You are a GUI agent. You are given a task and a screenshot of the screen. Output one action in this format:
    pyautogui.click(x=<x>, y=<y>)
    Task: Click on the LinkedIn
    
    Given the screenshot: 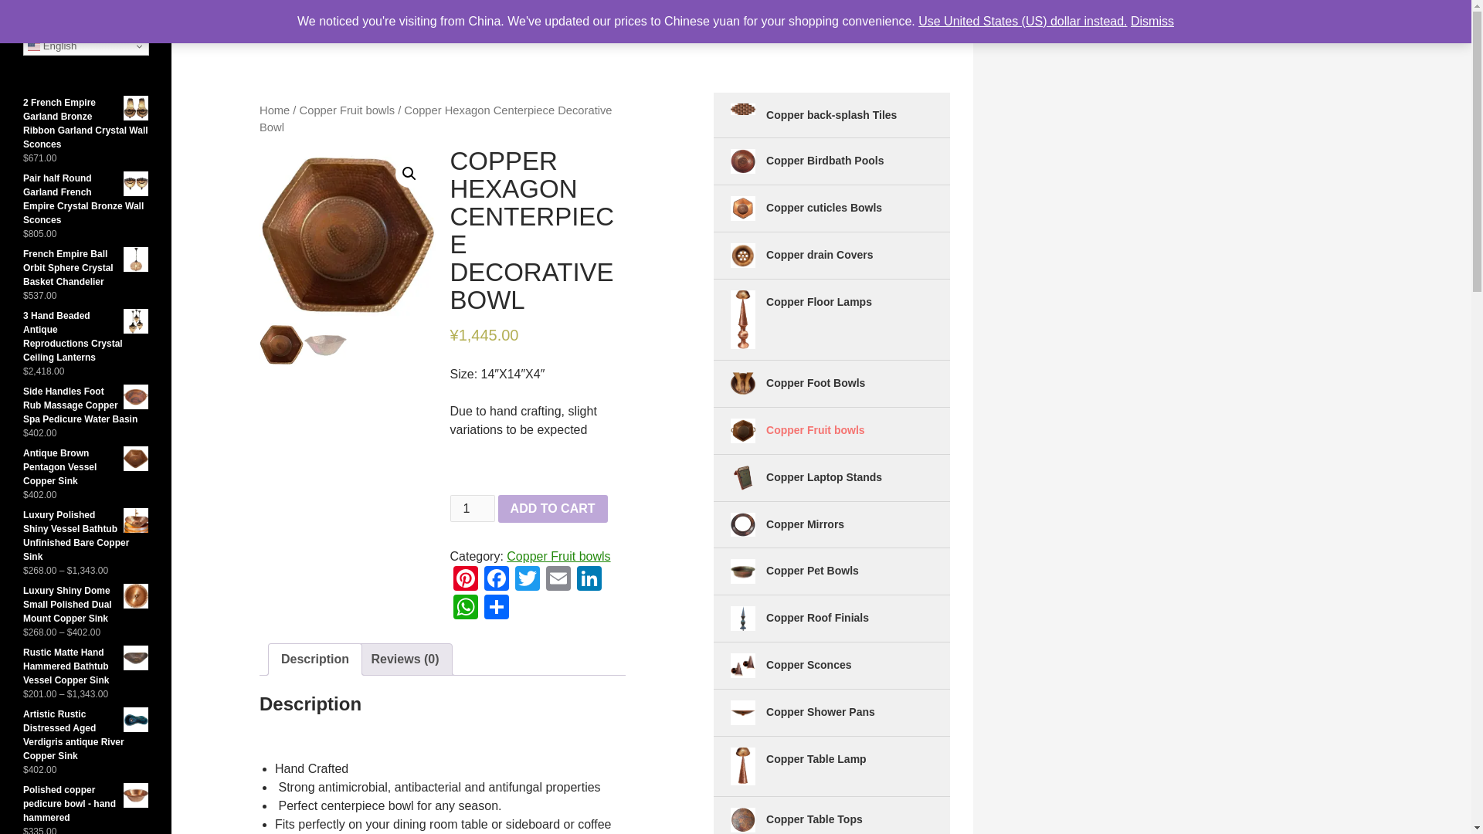 What is the action you would take?
    pyautogui.click(x=588, y=581)
    